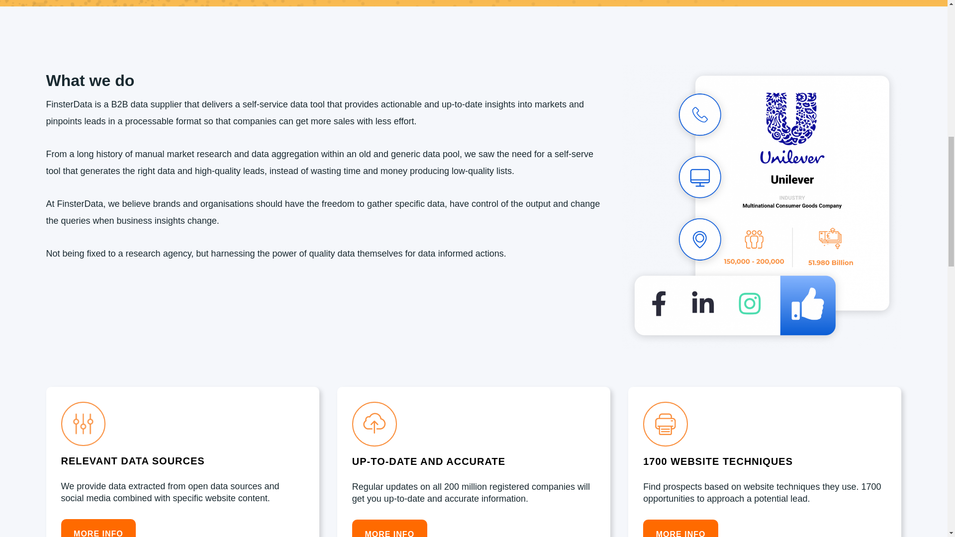  I want to click on MORE INFO, so click(680, 528).